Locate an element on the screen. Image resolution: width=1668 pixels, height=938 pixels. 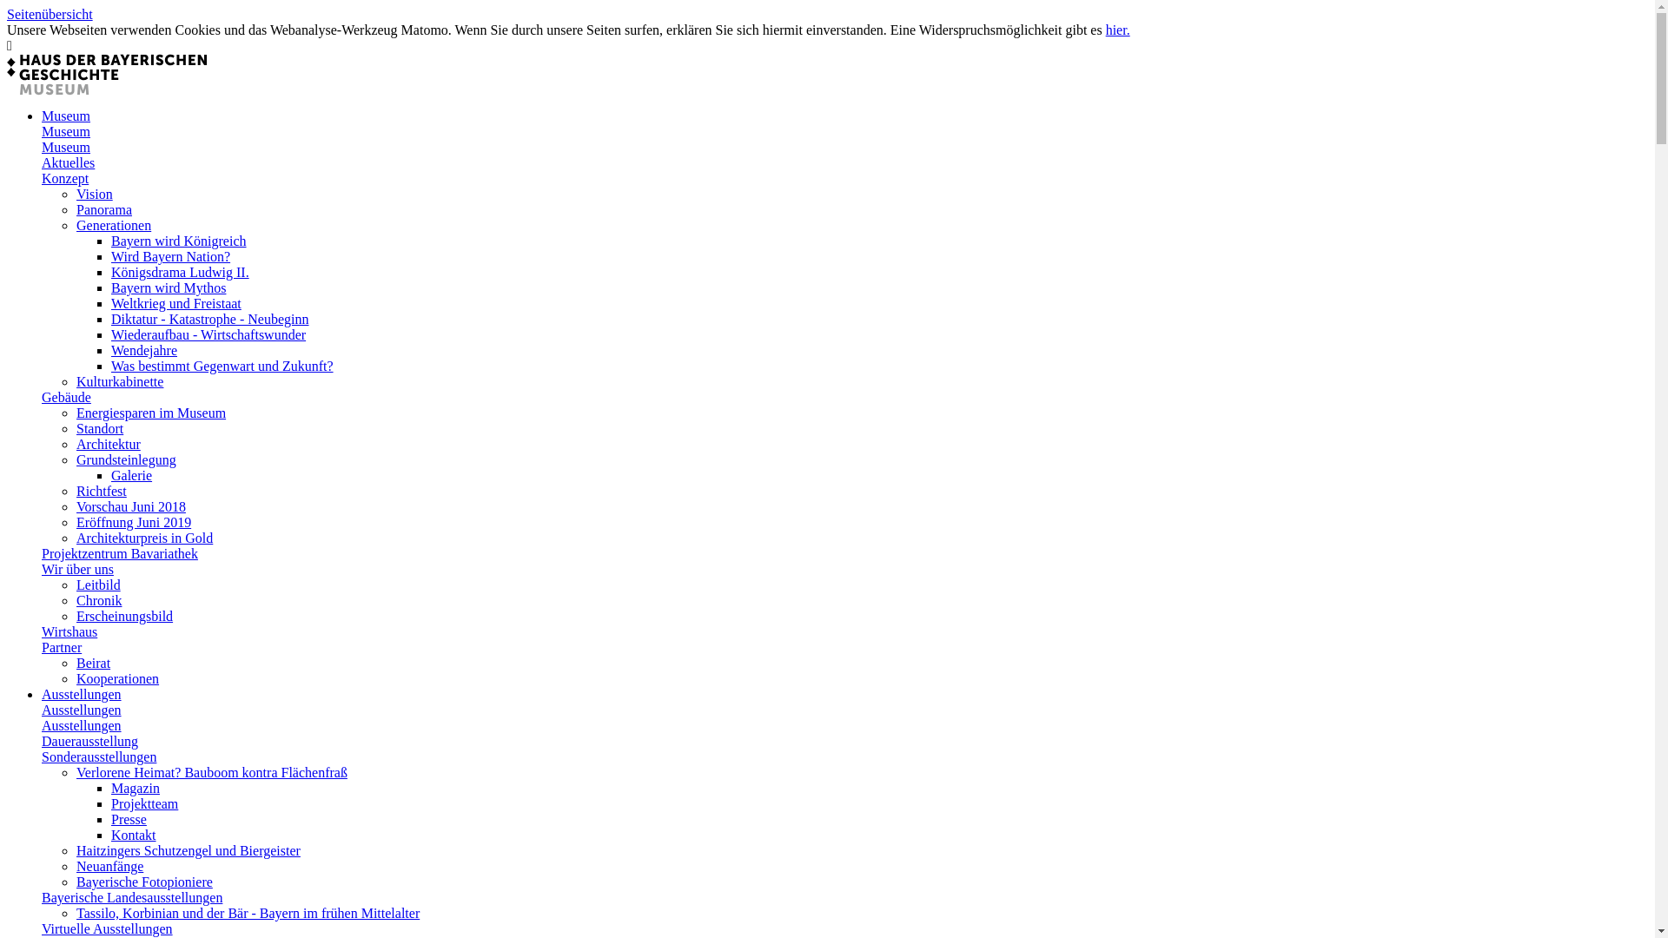
Erscheinungsbild is located at coordinates (125, 617).